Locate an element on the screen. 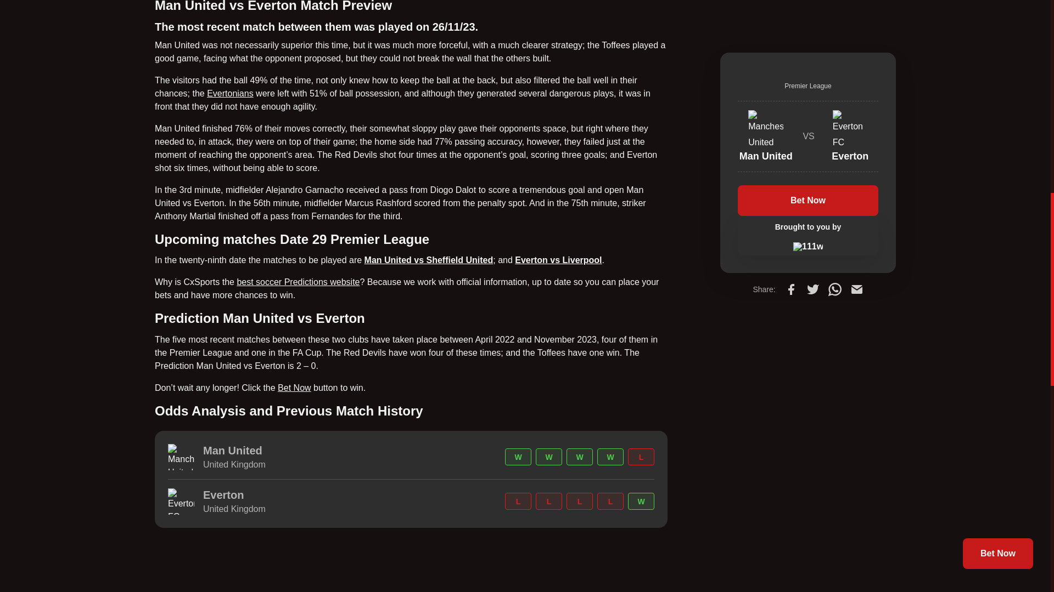 This screenshot has height=592, width=1054. Everton vs Liverpool odds is located at coordinates (558, 260).